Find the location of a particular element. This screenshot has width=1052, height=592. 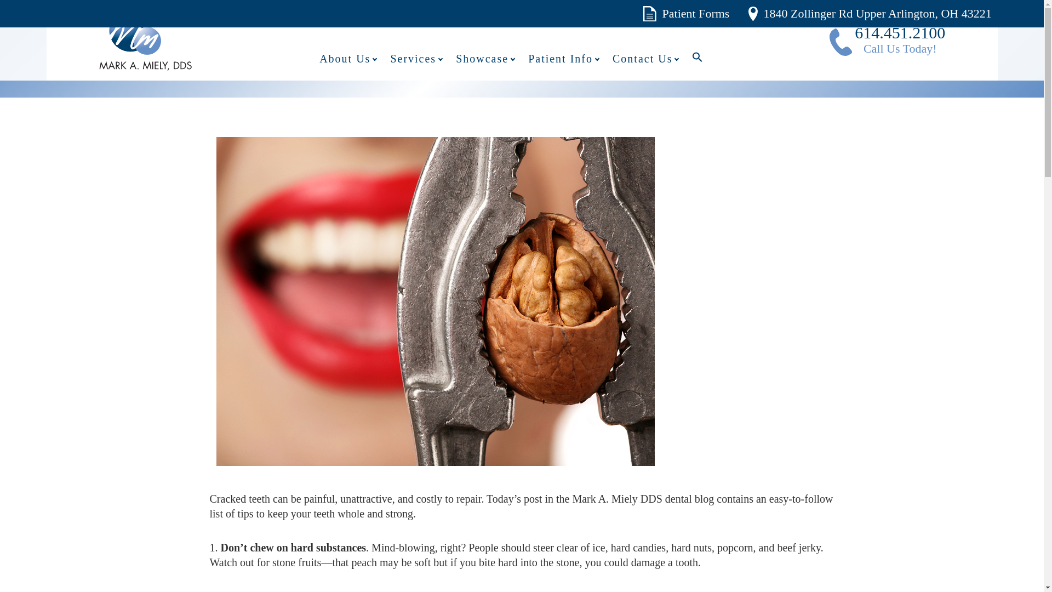

1840 Zollinger Rd Upper Arlington, OH 43221 is located at coordinates (569, 67).